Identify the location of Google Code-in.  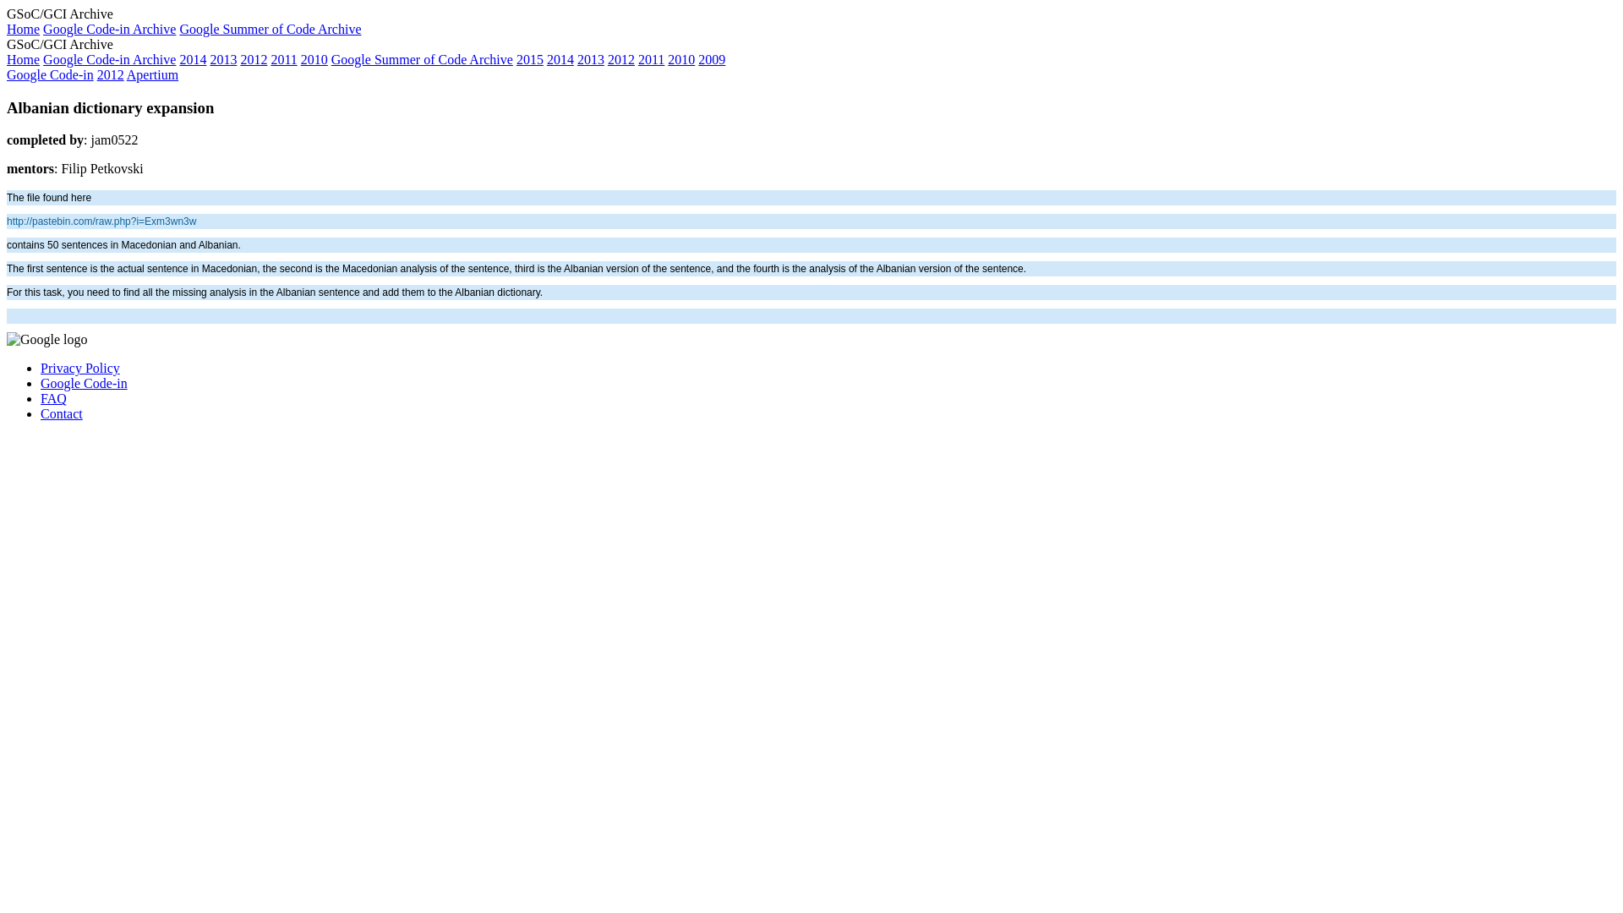
(50, 74).